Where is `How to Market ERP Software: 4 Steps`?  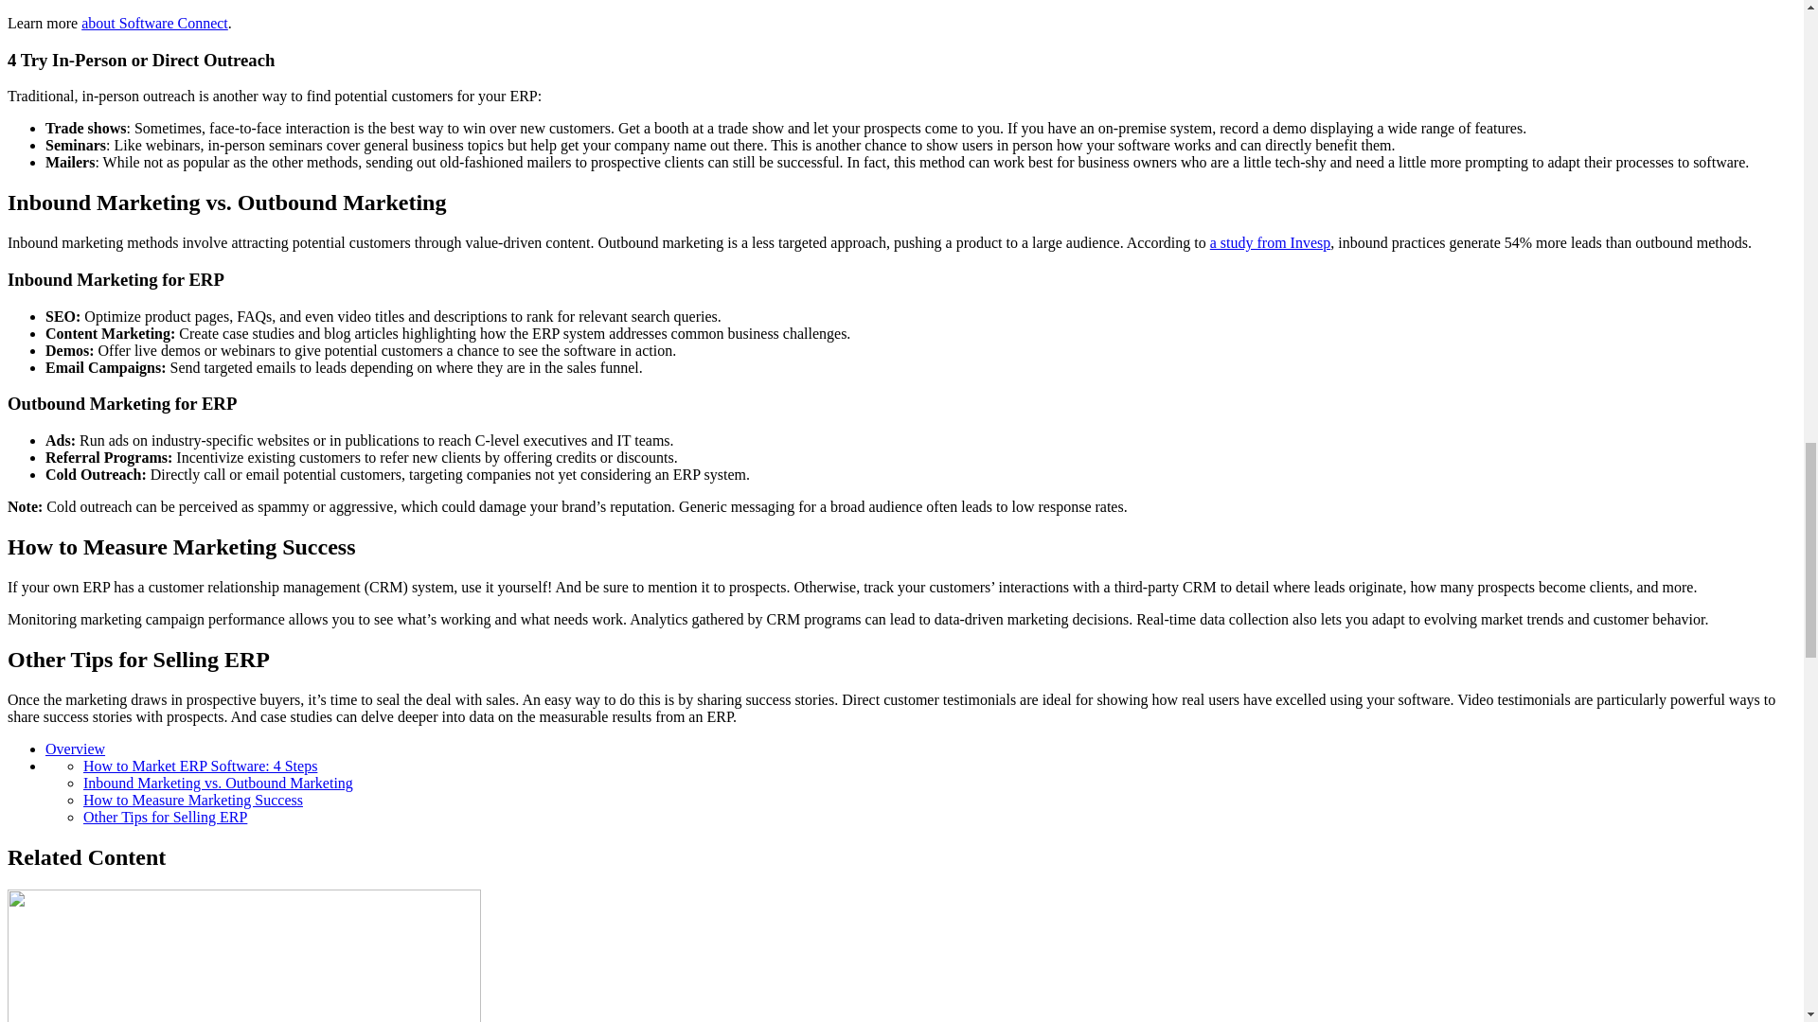
How to Market ERP Software: 4 Steps is located at coordinates (200, 766).